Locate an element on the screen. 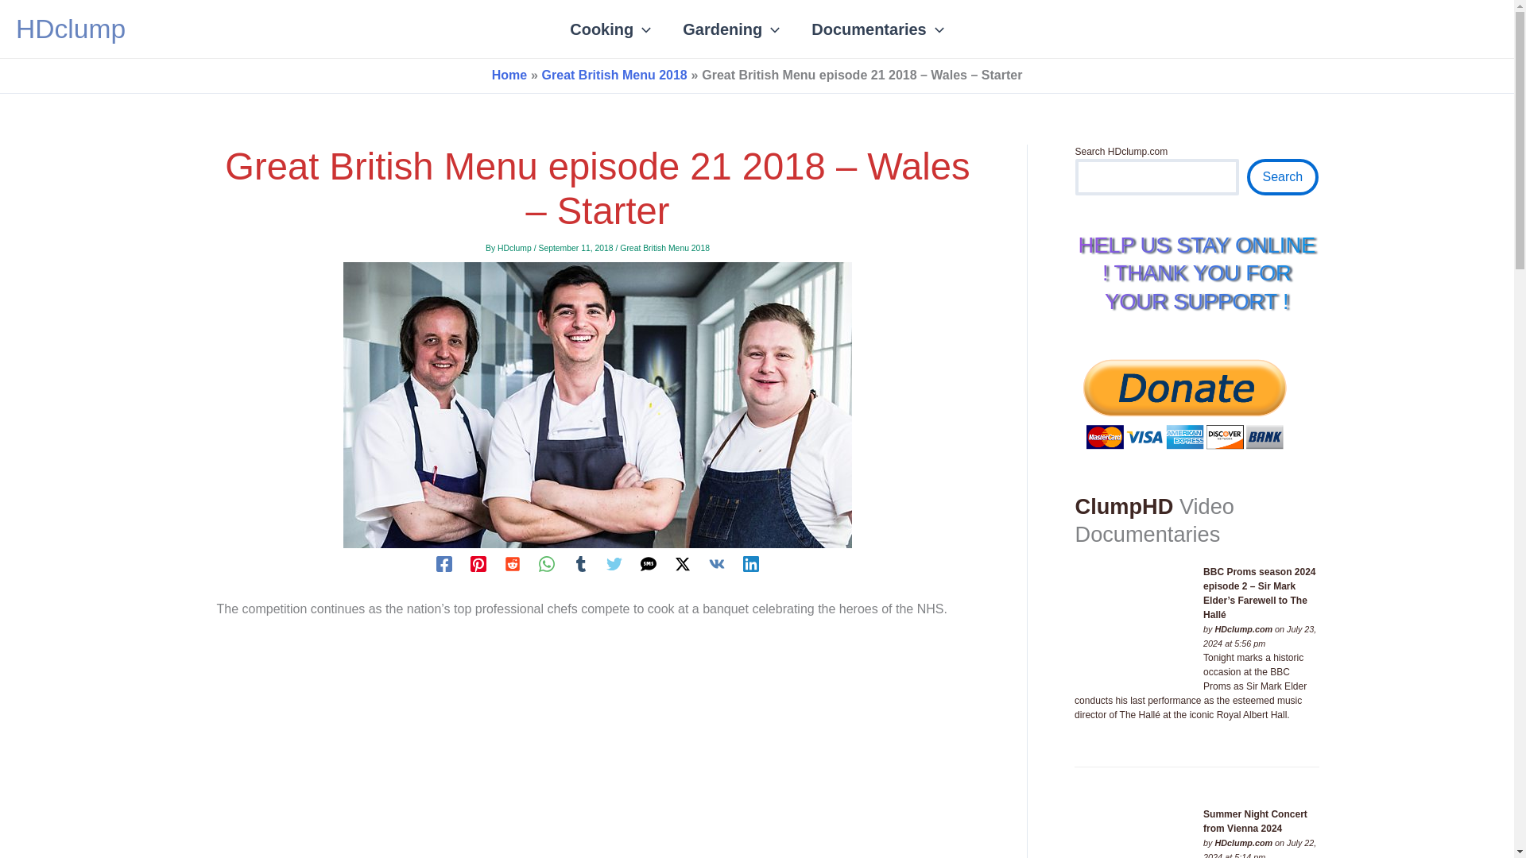  View all posts by HDclump is located at coordinates (515, 248).